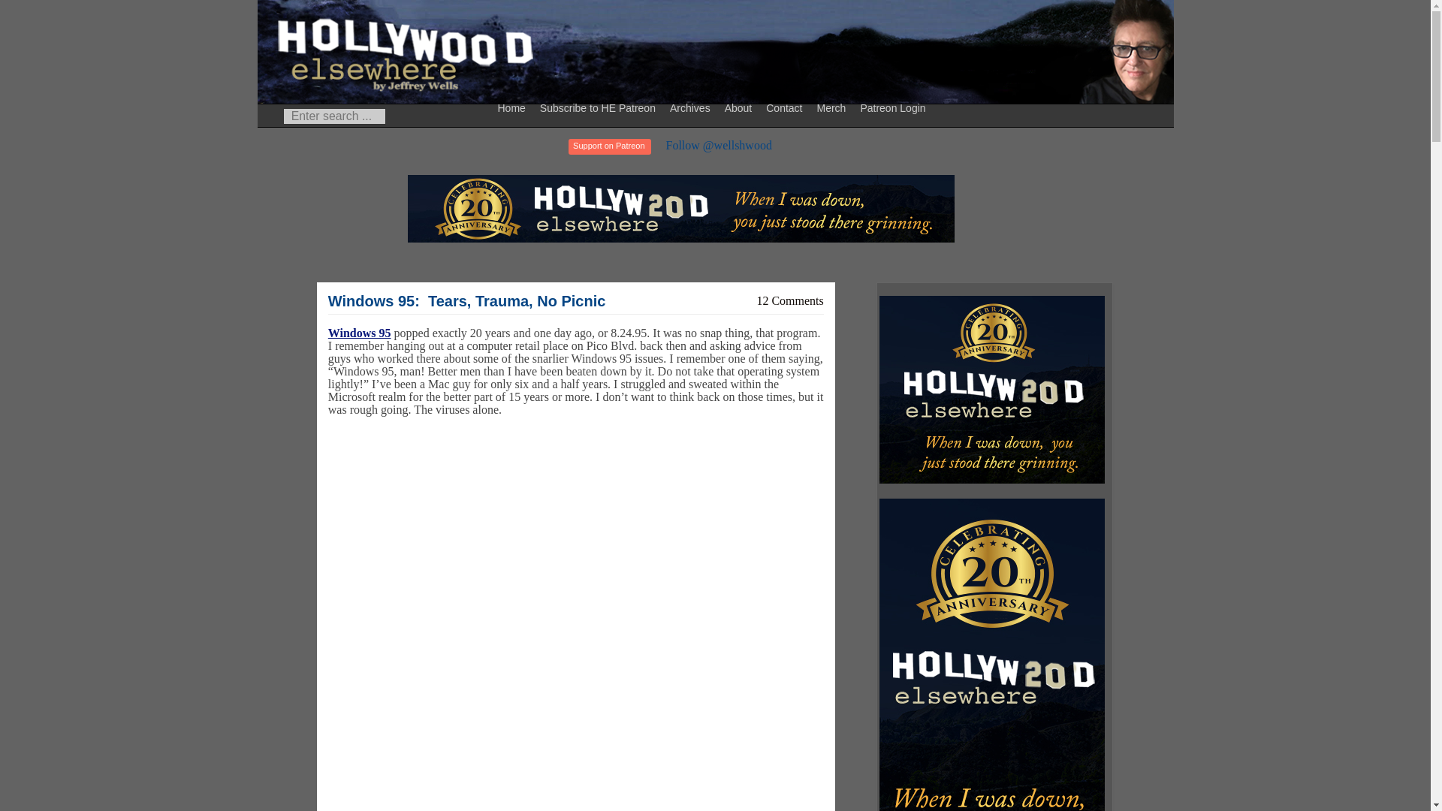 This screenshot has width=1442, height=811. I want to click on Subscribe to HE Patreon, so click(599, 107).